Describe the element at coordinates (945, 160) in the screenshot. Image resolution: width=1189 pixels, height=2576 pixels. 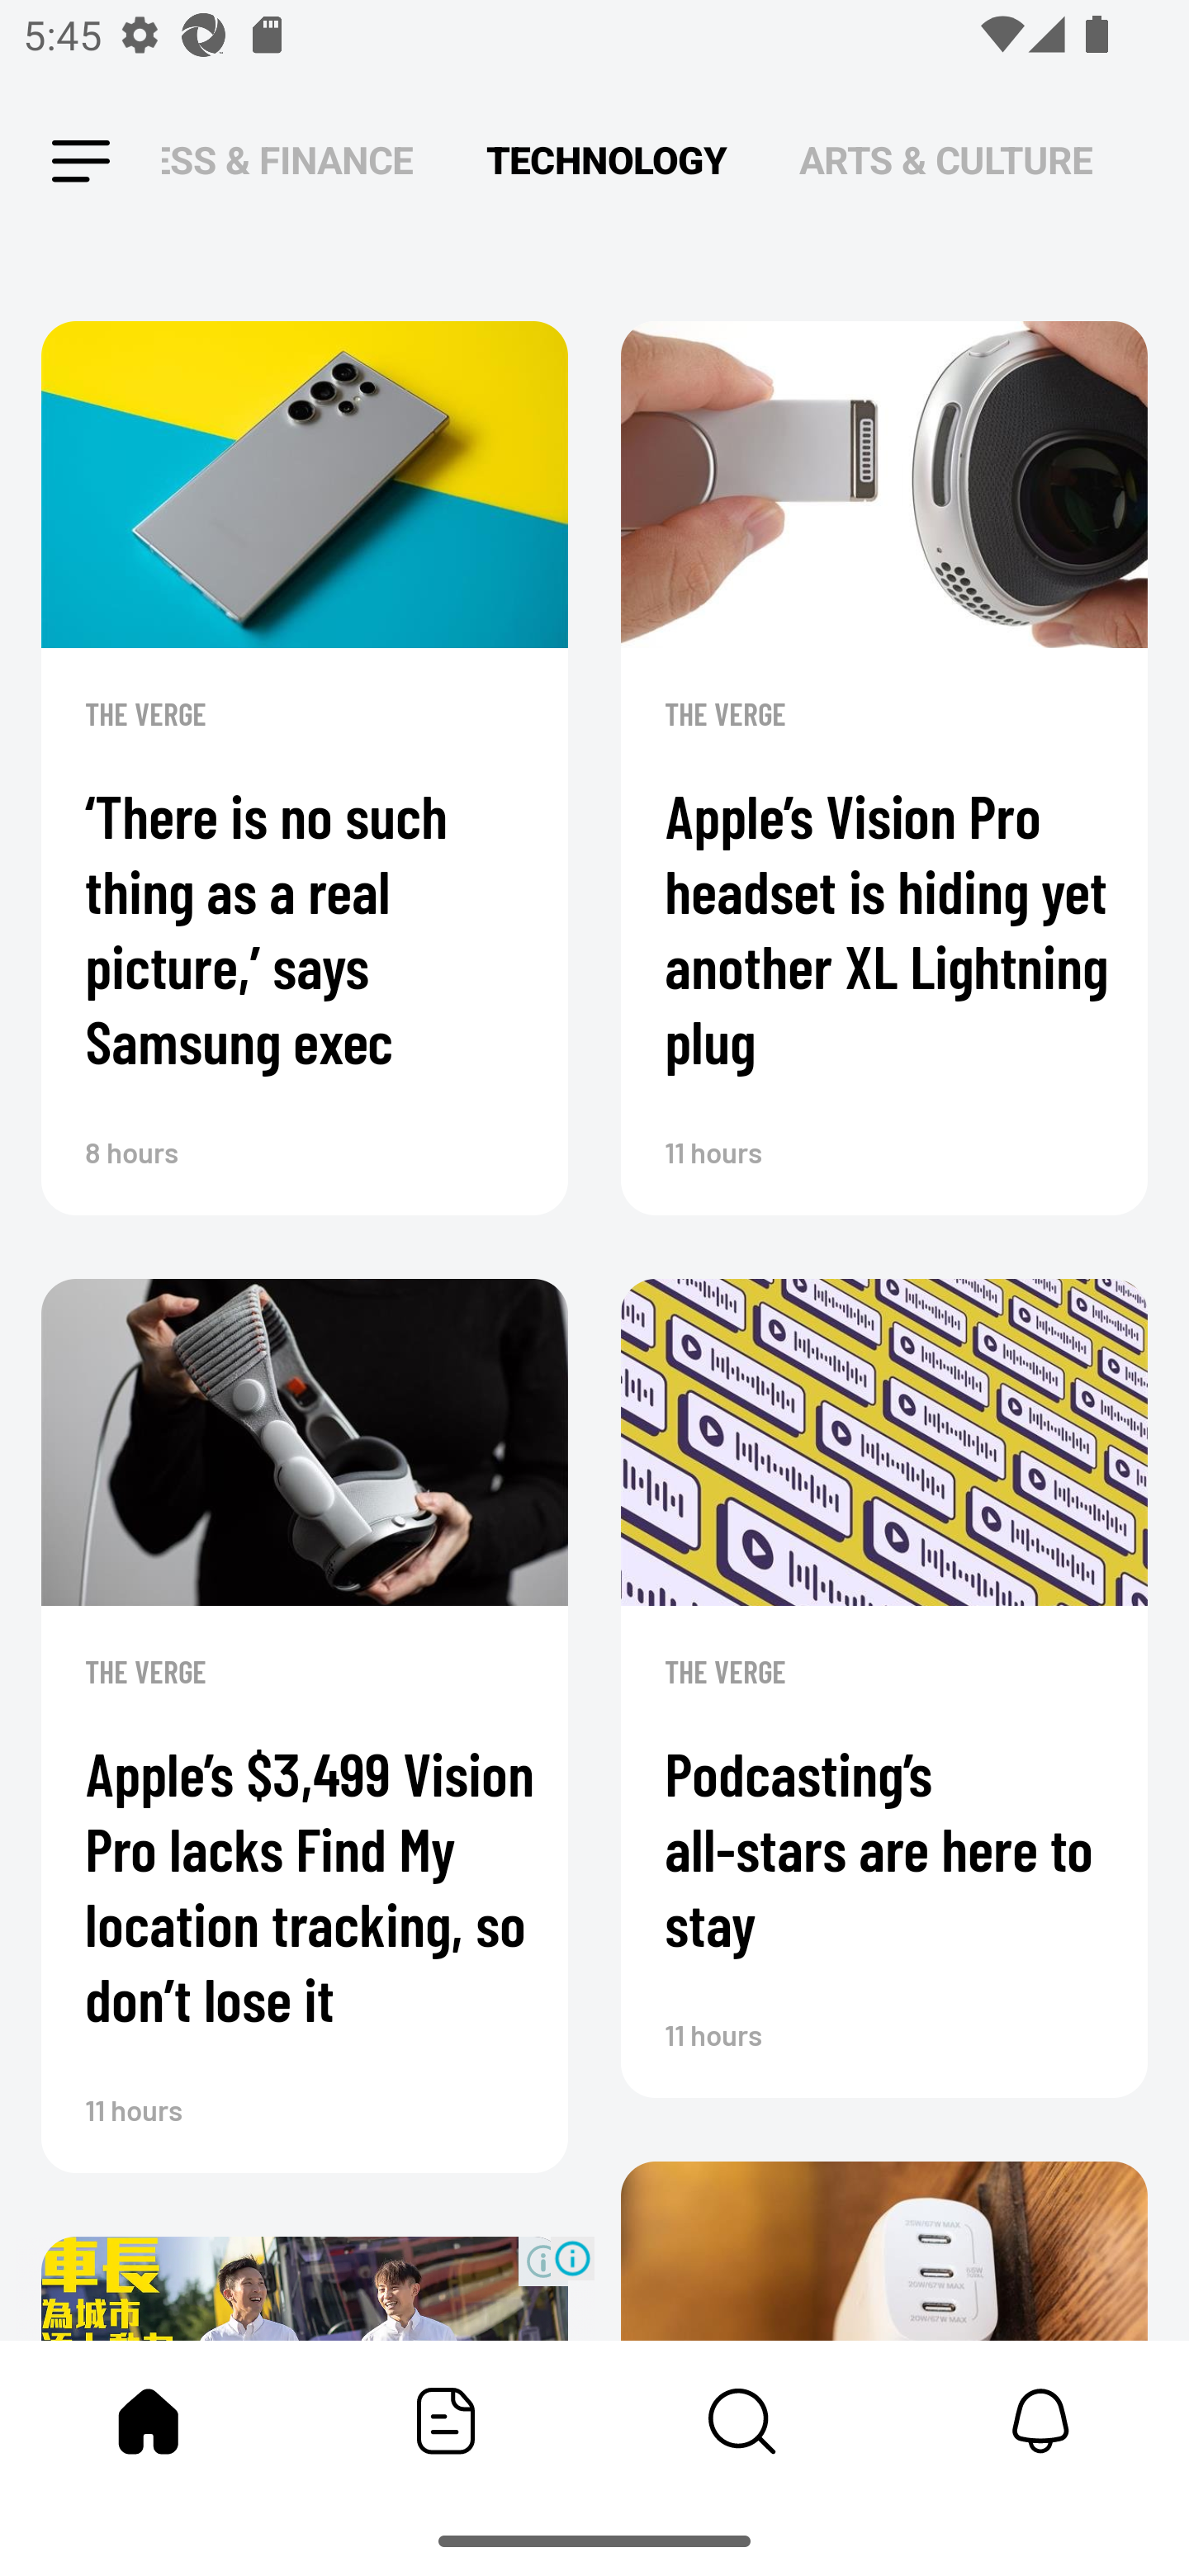
I see `ARTS & CULTURE` at that location.